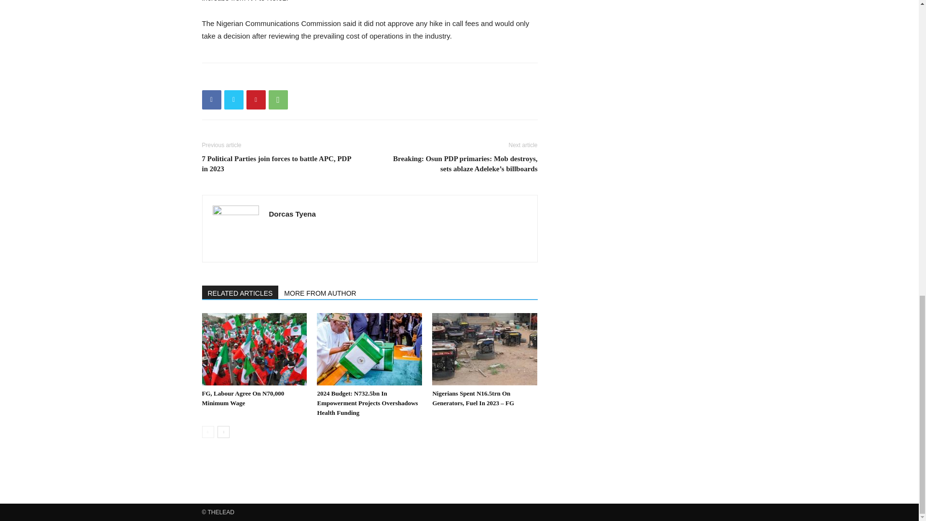  Describe the element at coordinates (278, 99) in the screenshot. I see `WhatsApp` at that location.